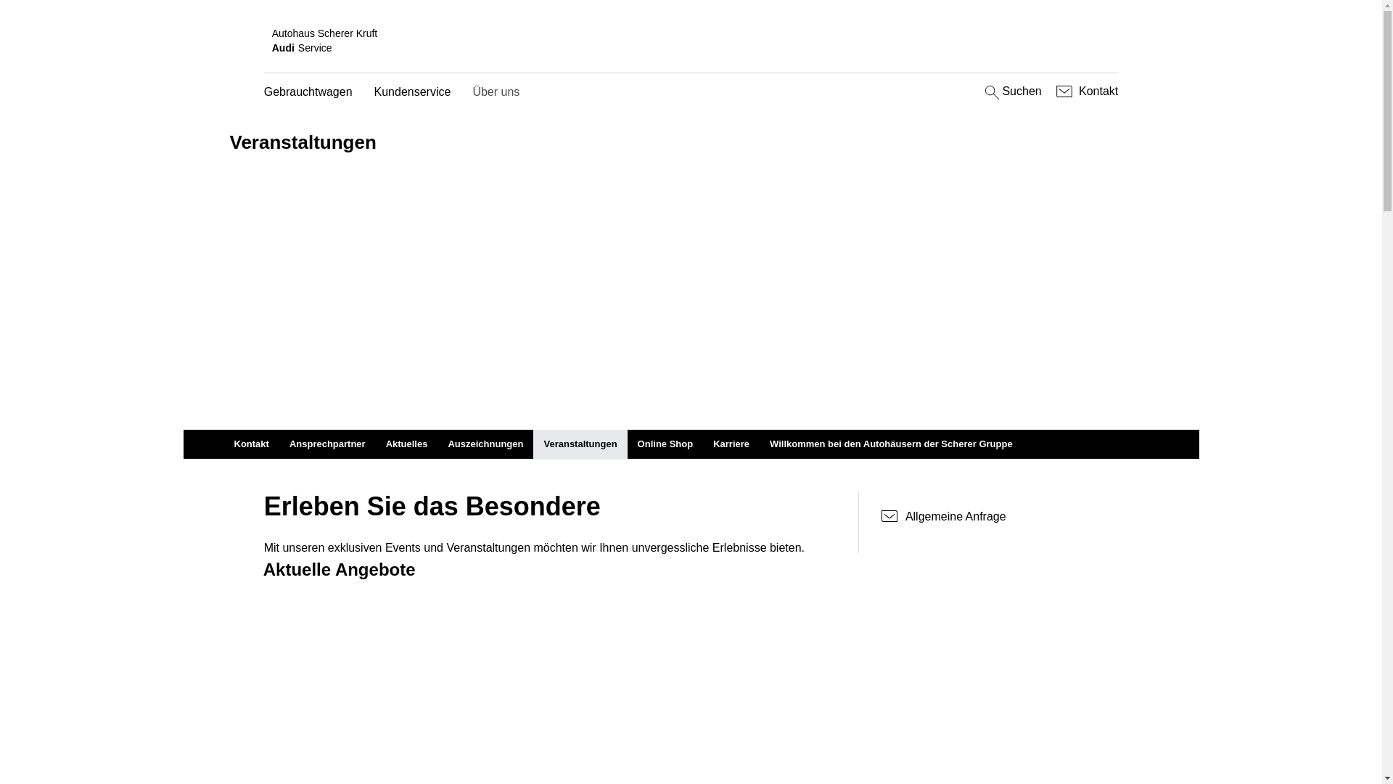 This screenshot has width=1393, height=784. Describe the element at coordinates (1011, 91) in the screenshot. I see `Suchen` at that location.